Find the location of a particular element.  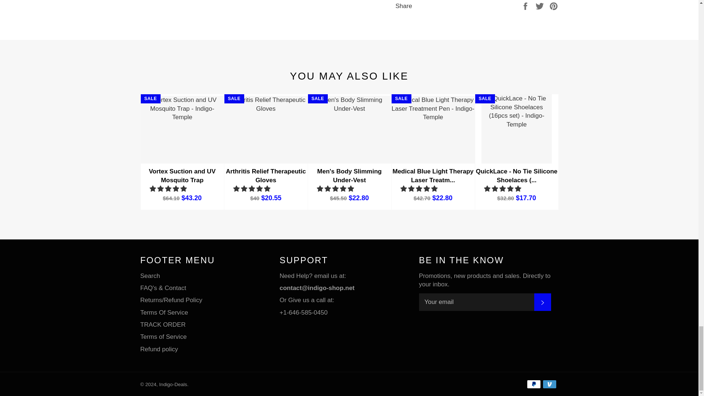

Pin on Pinterest is located at coordinates (554, 5).